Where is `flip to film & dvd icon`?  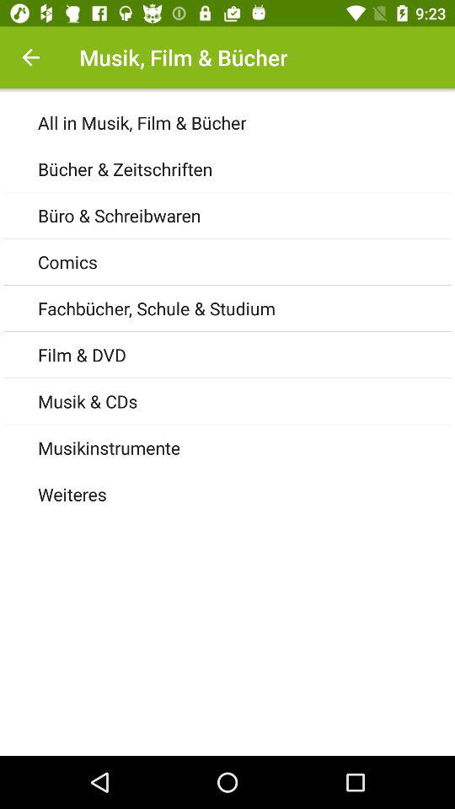
flip to film & dvd icon is located at coordinates (246, 354).